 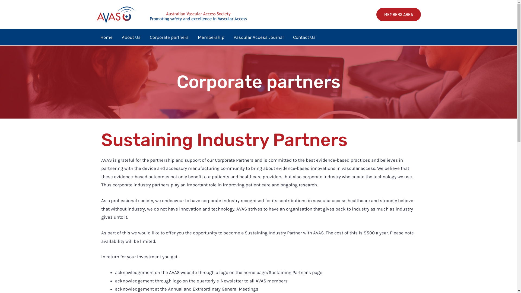 What do you see at coordinates (131, 37) in the screenshot?
I see `About Us` at bounding box center [131, 37].